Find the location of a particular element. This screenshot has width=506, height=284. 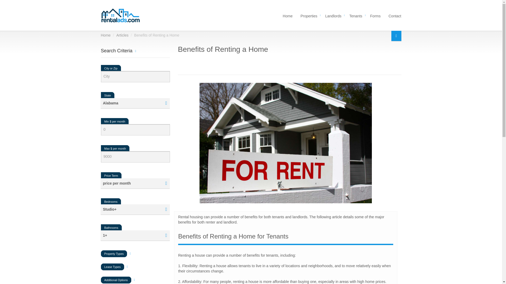

Forms is located at coordinates (375, 15).